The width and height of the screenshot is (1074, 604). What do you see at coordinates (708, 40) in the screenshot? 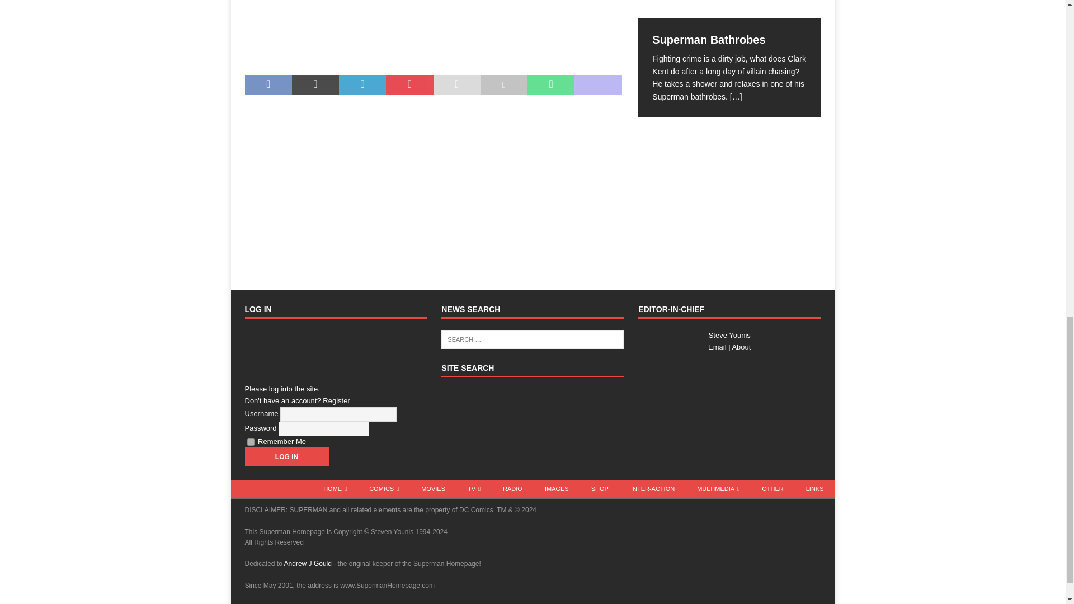
I see `Superman Bathrobes` at bounding box center [708, 40].